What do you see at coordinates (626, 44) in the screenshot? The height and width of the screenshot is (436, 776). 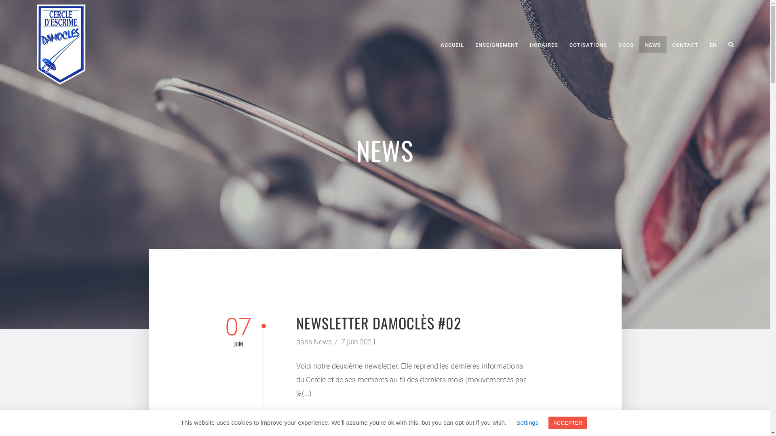 I see `DOCS` at bounding box center [626, 44].